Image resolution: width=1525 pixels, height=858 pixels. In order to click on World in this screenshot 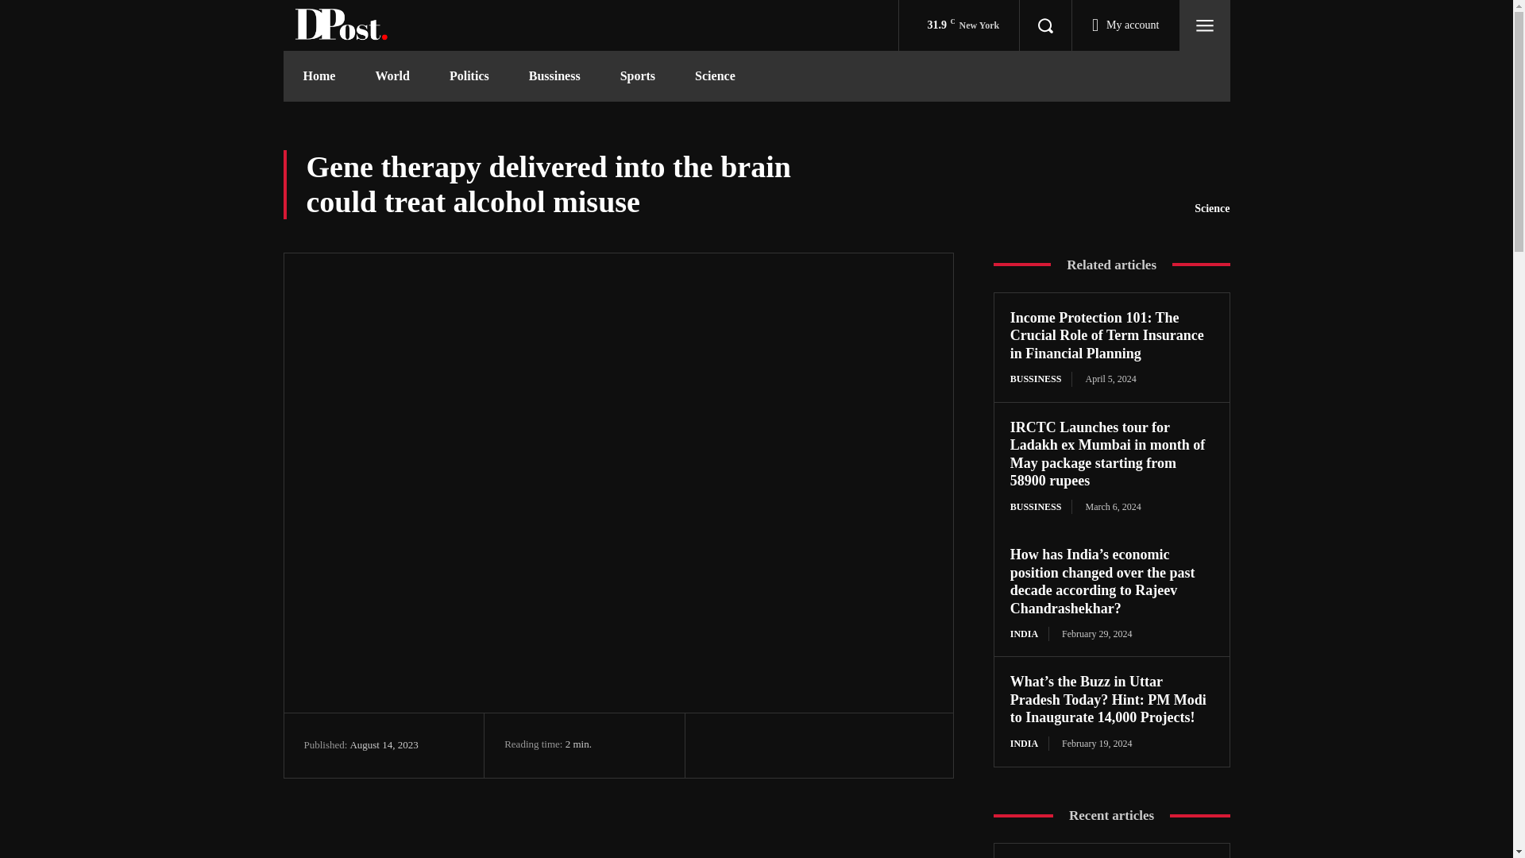, I will do `click(392, 76)`.